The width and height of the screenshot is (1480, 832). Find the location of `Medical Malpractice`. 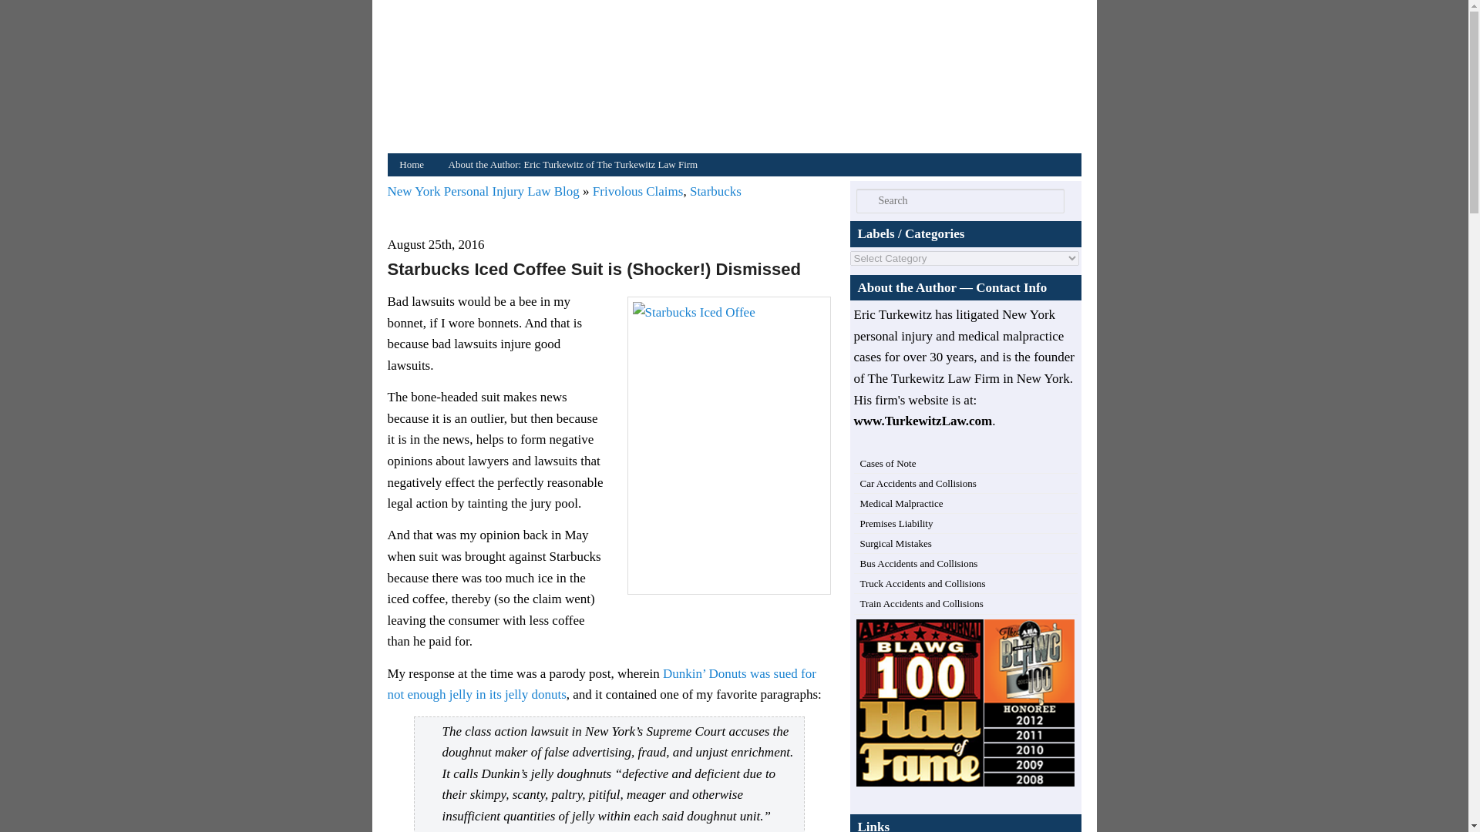

Medical Malpractice is located at coordinates (902, 502).